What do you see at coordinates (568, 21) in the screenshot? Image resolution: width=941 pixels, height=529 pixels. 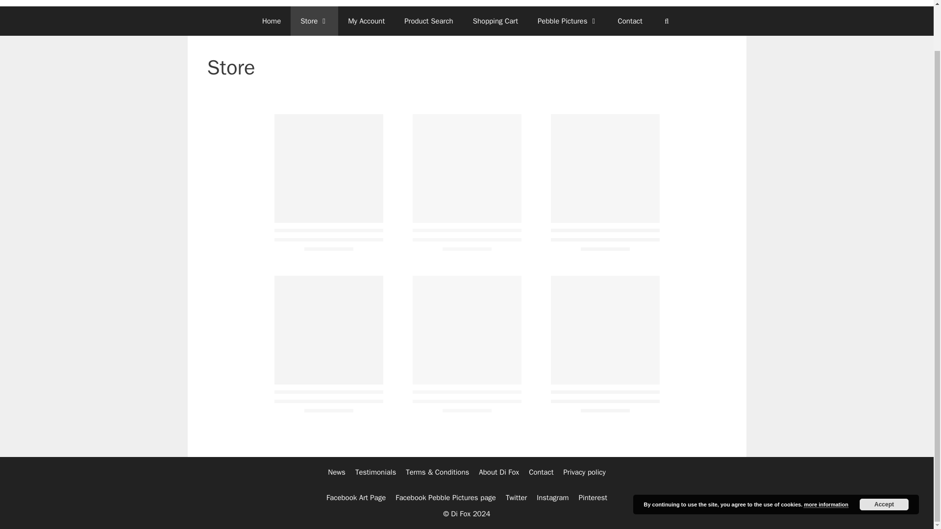 I see `Pebble Pictures` at bounding box center [568, 21].